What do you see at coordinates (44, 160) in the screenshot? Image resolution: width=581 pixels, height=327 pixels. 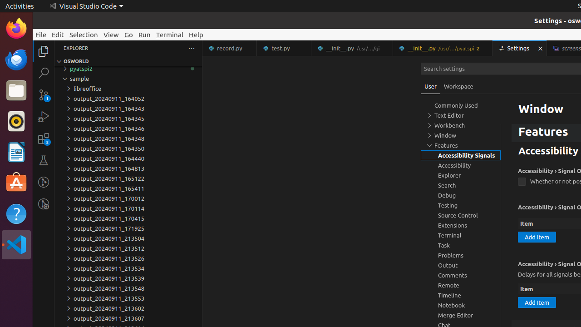 I see `Testing` at bounding box center [44, 160].